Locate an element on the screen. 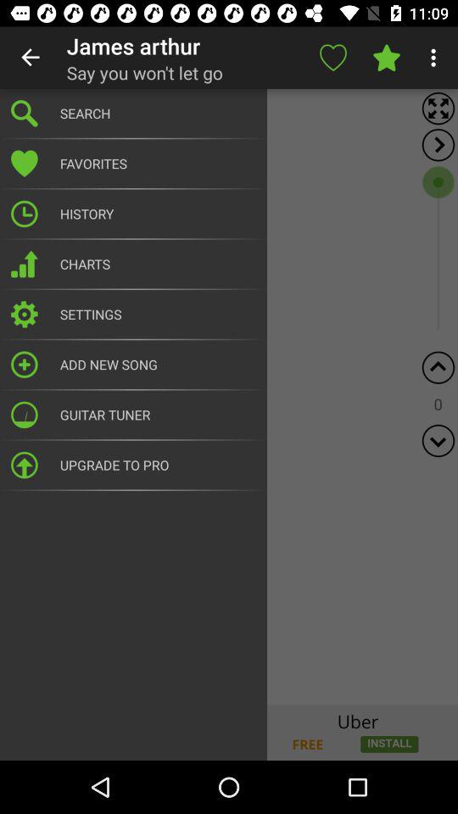  open the next page is located at coordinates (438, 144).